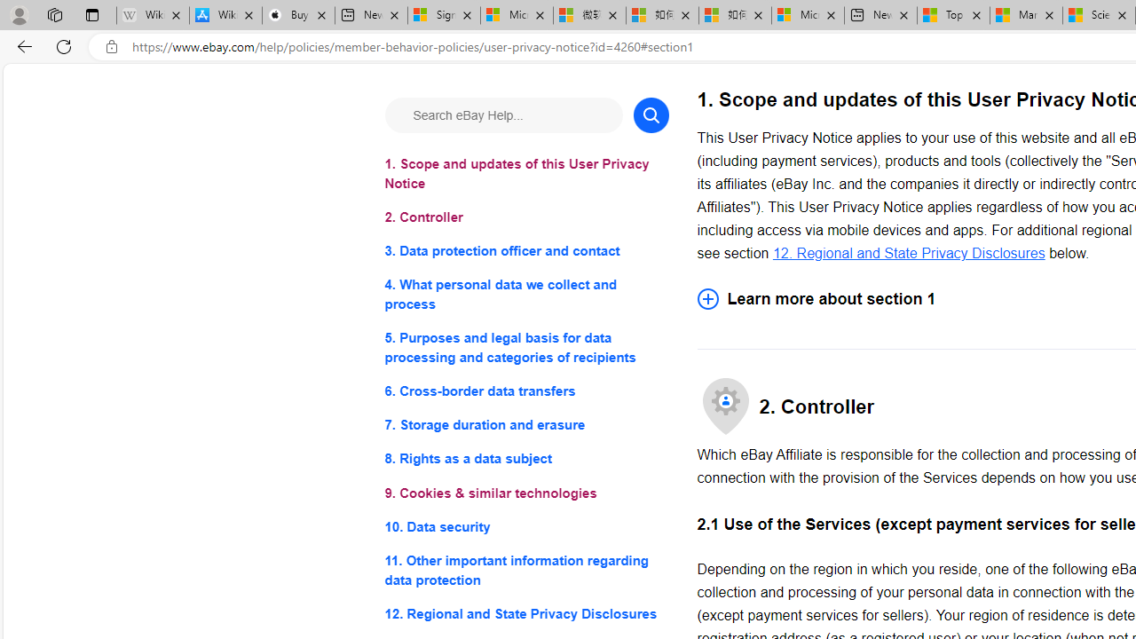 This screenshot has height=639, width=1136. Describe the element at coordinates (525, 493) in the screenshot. I see `9. Cookies & similar technologies` at that location.